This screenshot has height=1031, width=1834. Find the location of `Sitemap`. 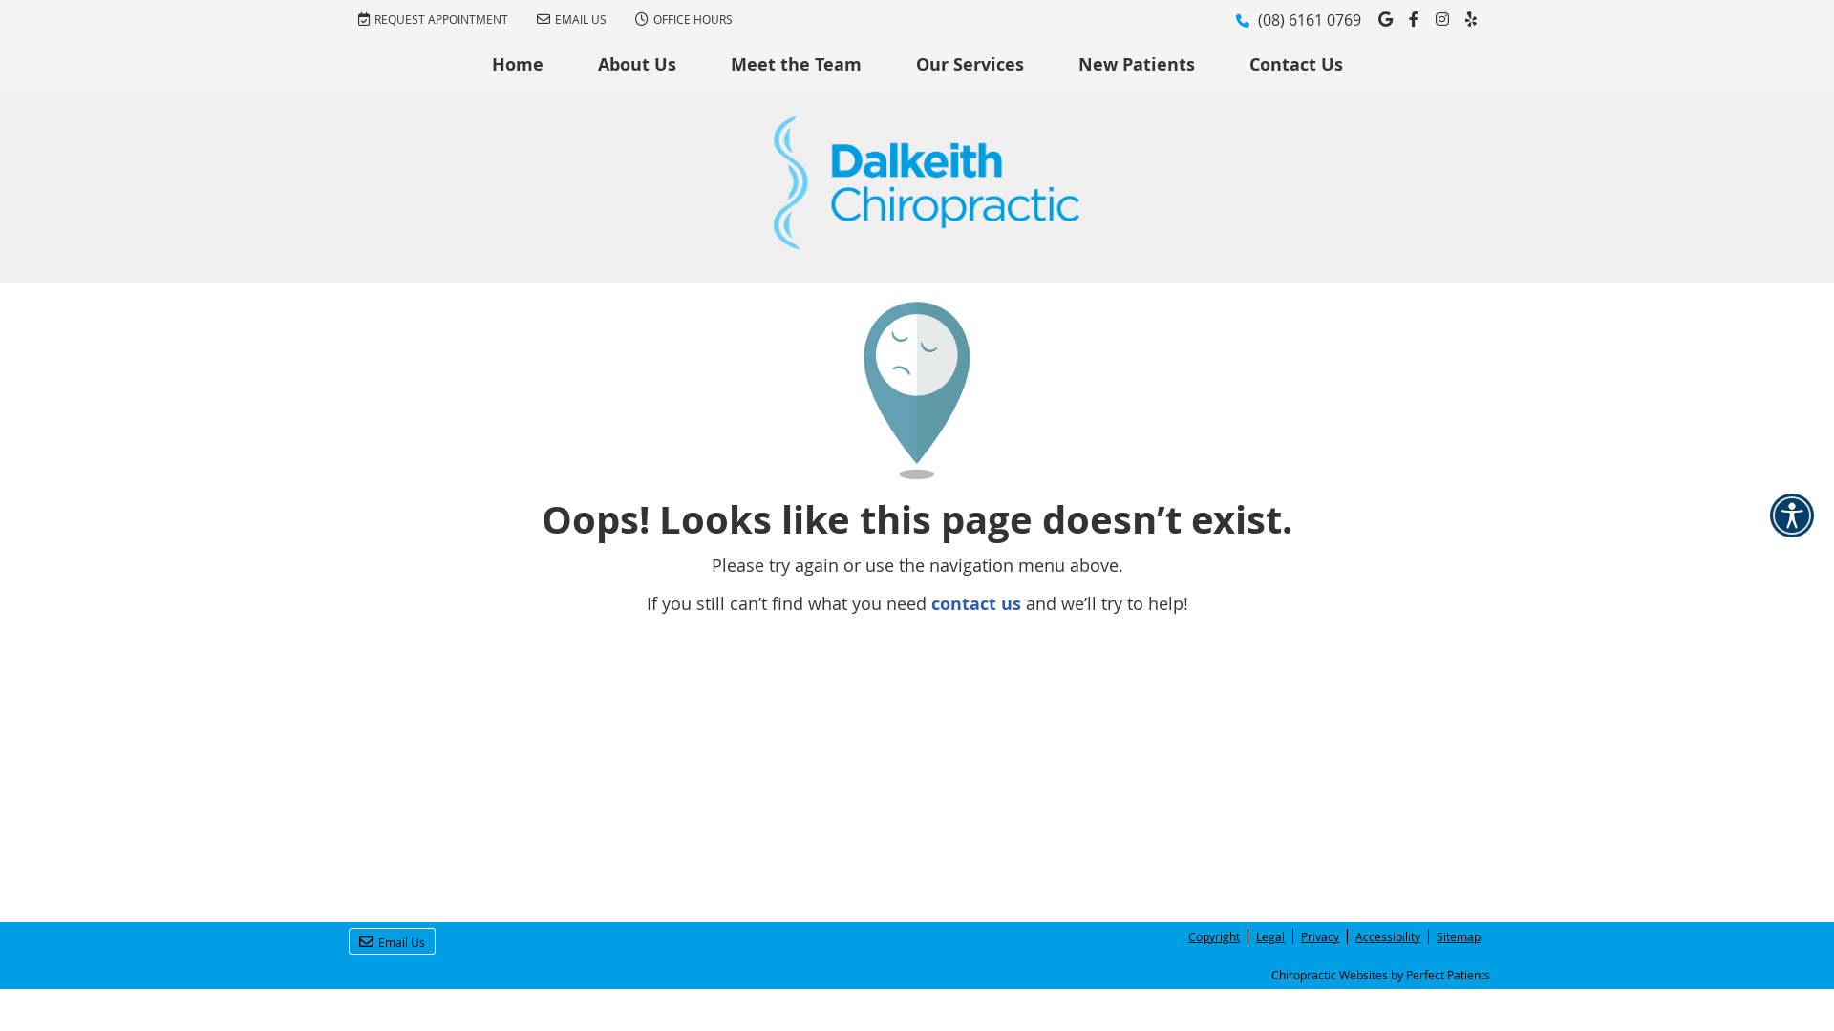

Sitemap is located at coordinates (1455, 936).